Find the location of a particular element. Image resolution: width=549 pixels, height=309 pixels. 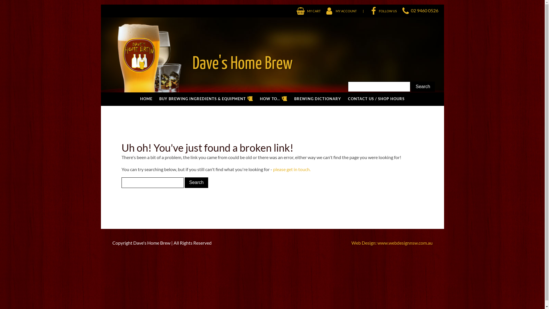

Web Design: www.webdesignnsw.com.au is located at coordinates (392, 243).